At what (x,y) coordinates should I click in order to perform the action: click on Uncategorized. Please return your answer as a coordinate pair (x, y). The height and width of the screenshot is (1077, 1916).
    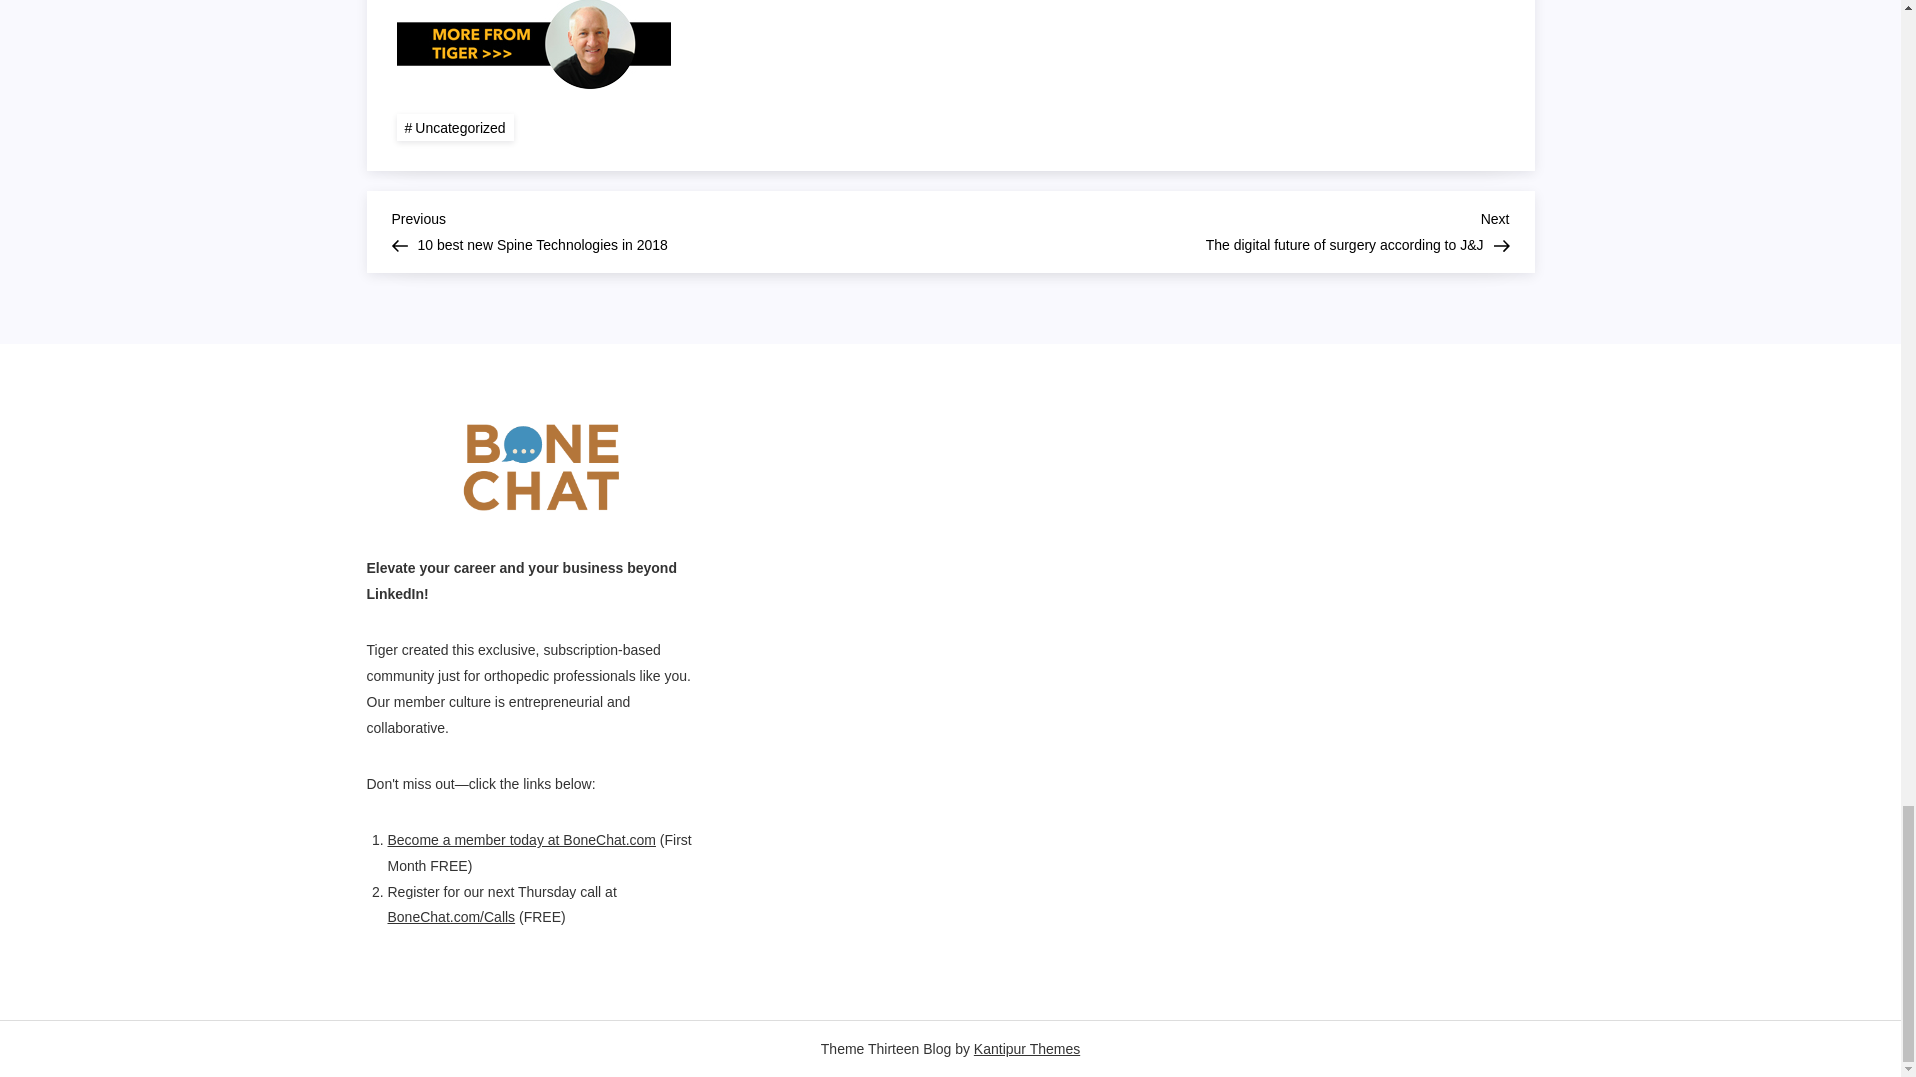
    Looking at the image, I should click on (455, 128).